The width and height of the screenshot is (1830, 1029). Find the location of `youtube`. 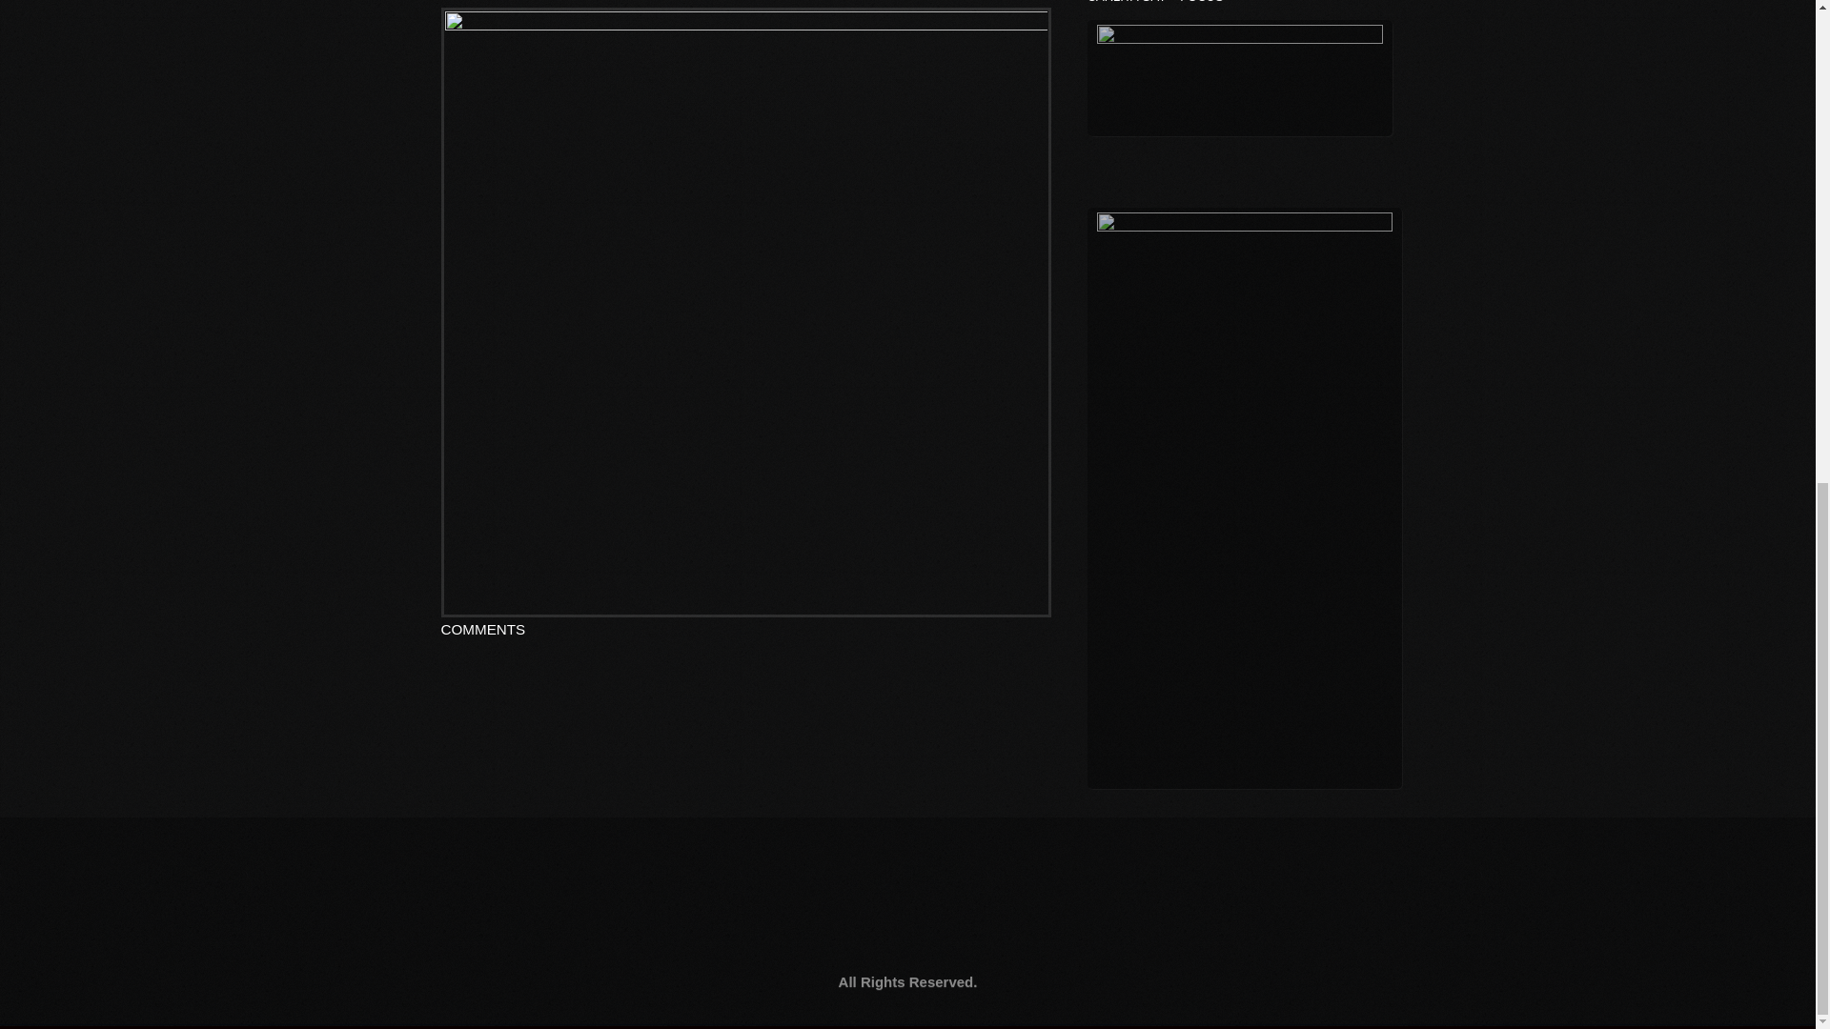

youtube is located at coordinates (768, 928).